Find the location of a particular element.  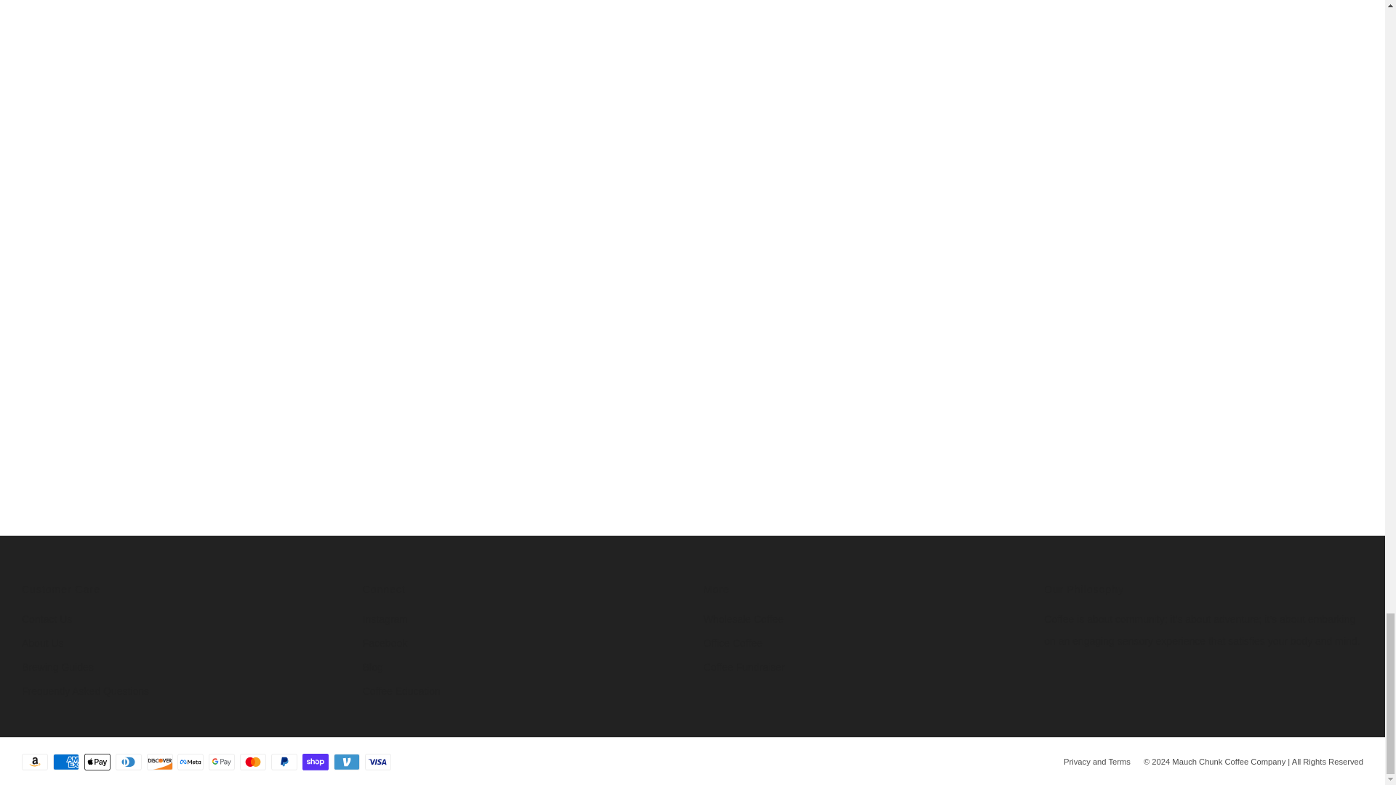

Diners Club is located at coordinates (129, 762).